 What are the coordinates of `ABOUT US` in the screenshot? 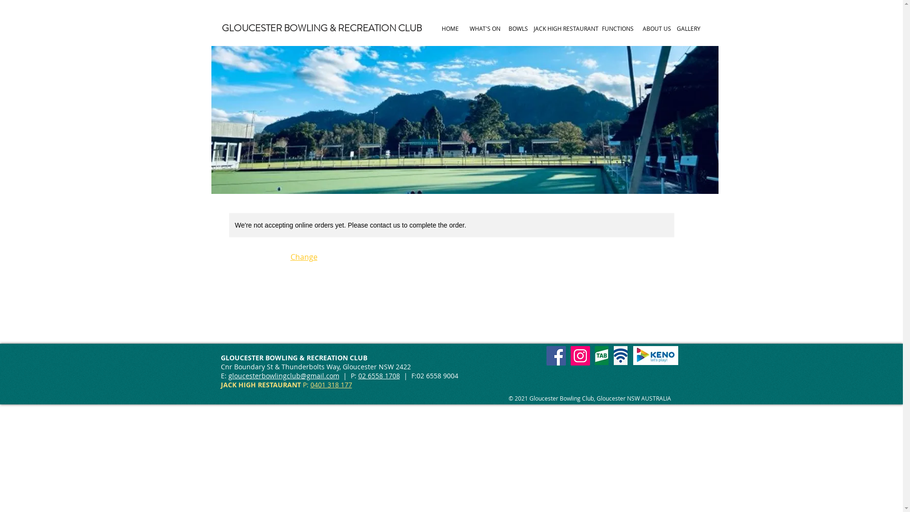 It's located at (657, 29).